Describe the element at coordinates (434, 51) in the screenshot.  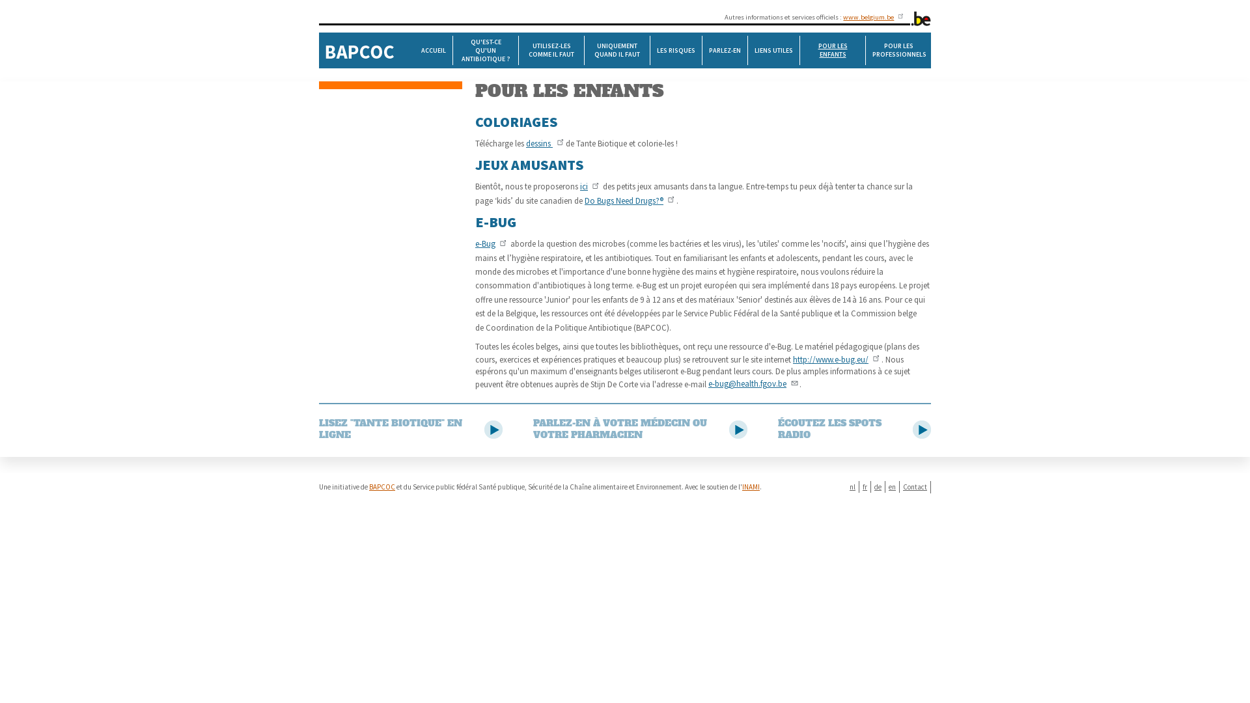
I see `ACCUEIL` at that location.